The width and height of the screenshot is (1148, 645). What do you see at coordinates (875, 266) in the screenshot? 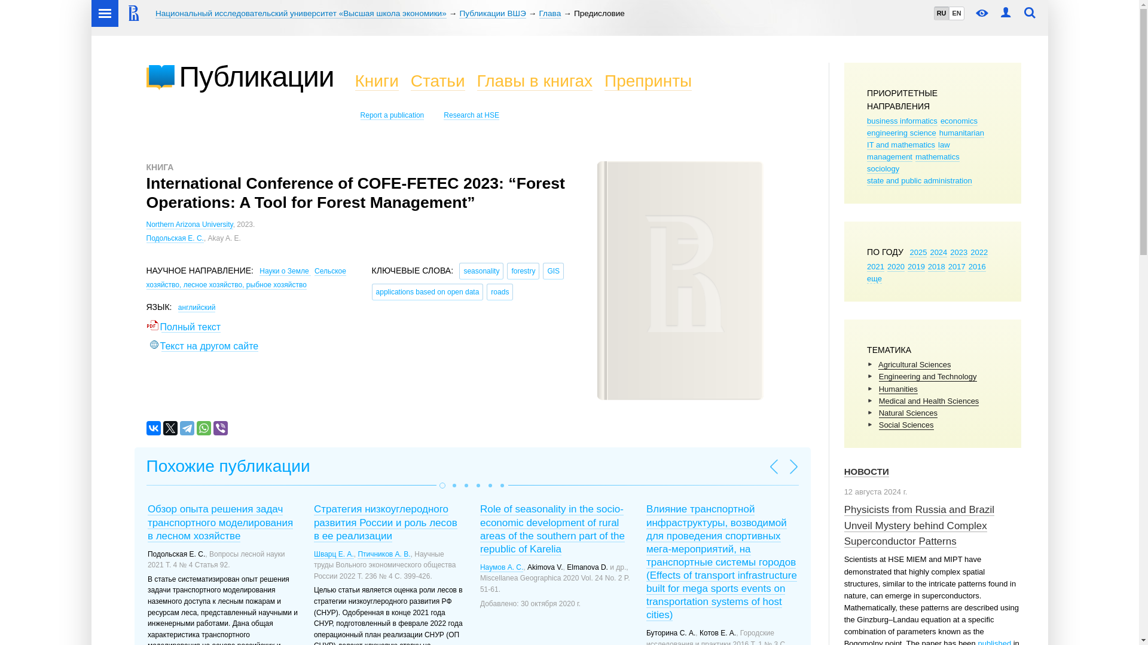
I see `2021` at bounding box center [875, 266].